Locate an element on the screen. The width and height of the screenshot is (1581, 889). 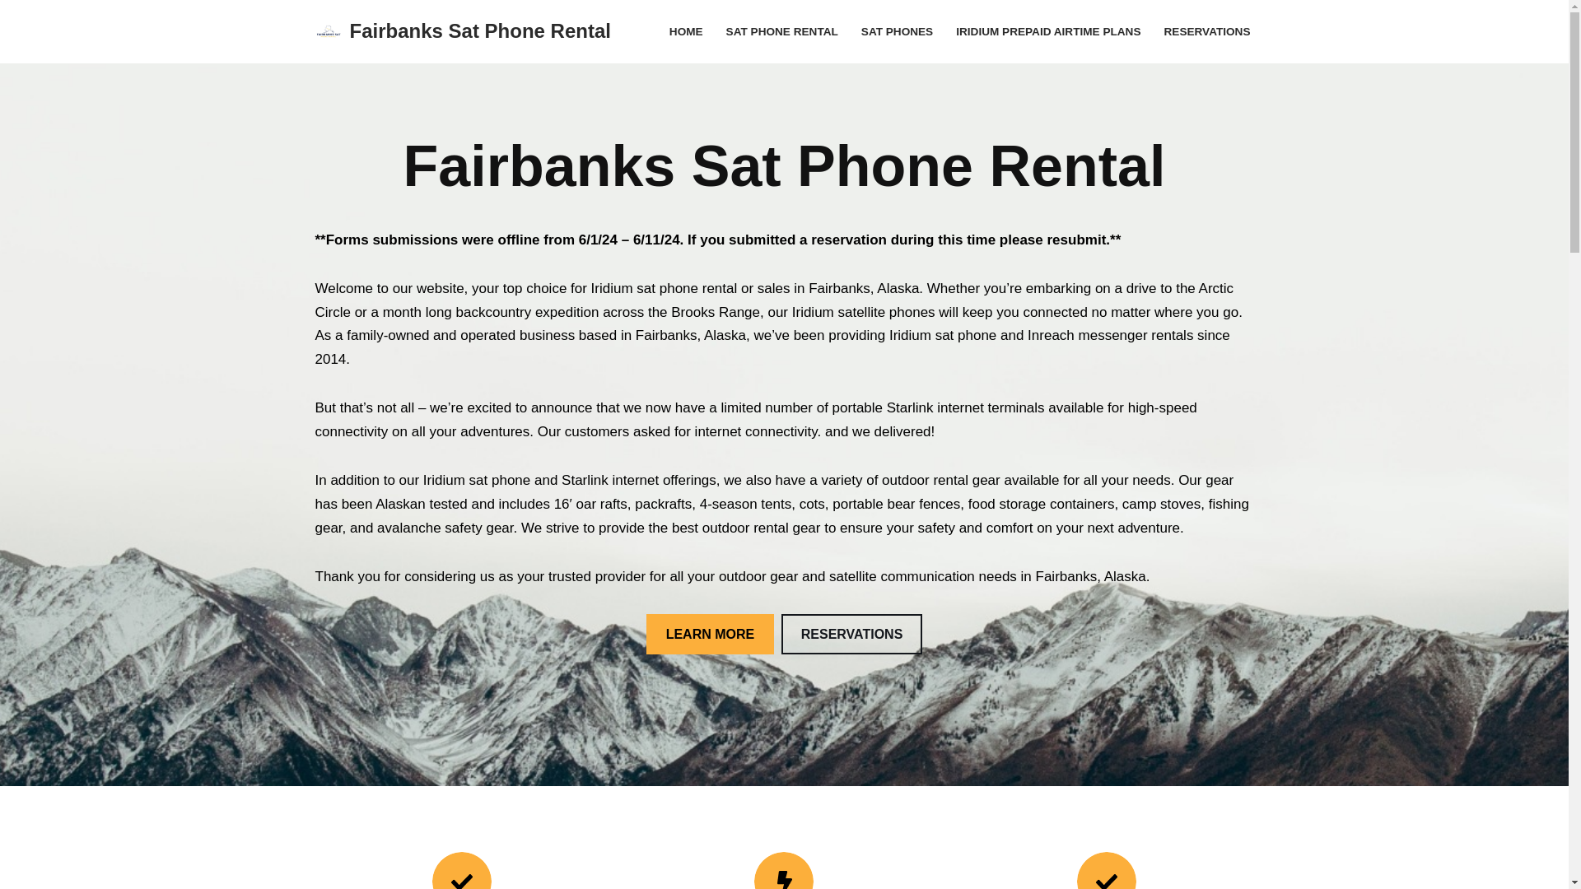
RESERVATIONS is located at coordinates (1207, 31).